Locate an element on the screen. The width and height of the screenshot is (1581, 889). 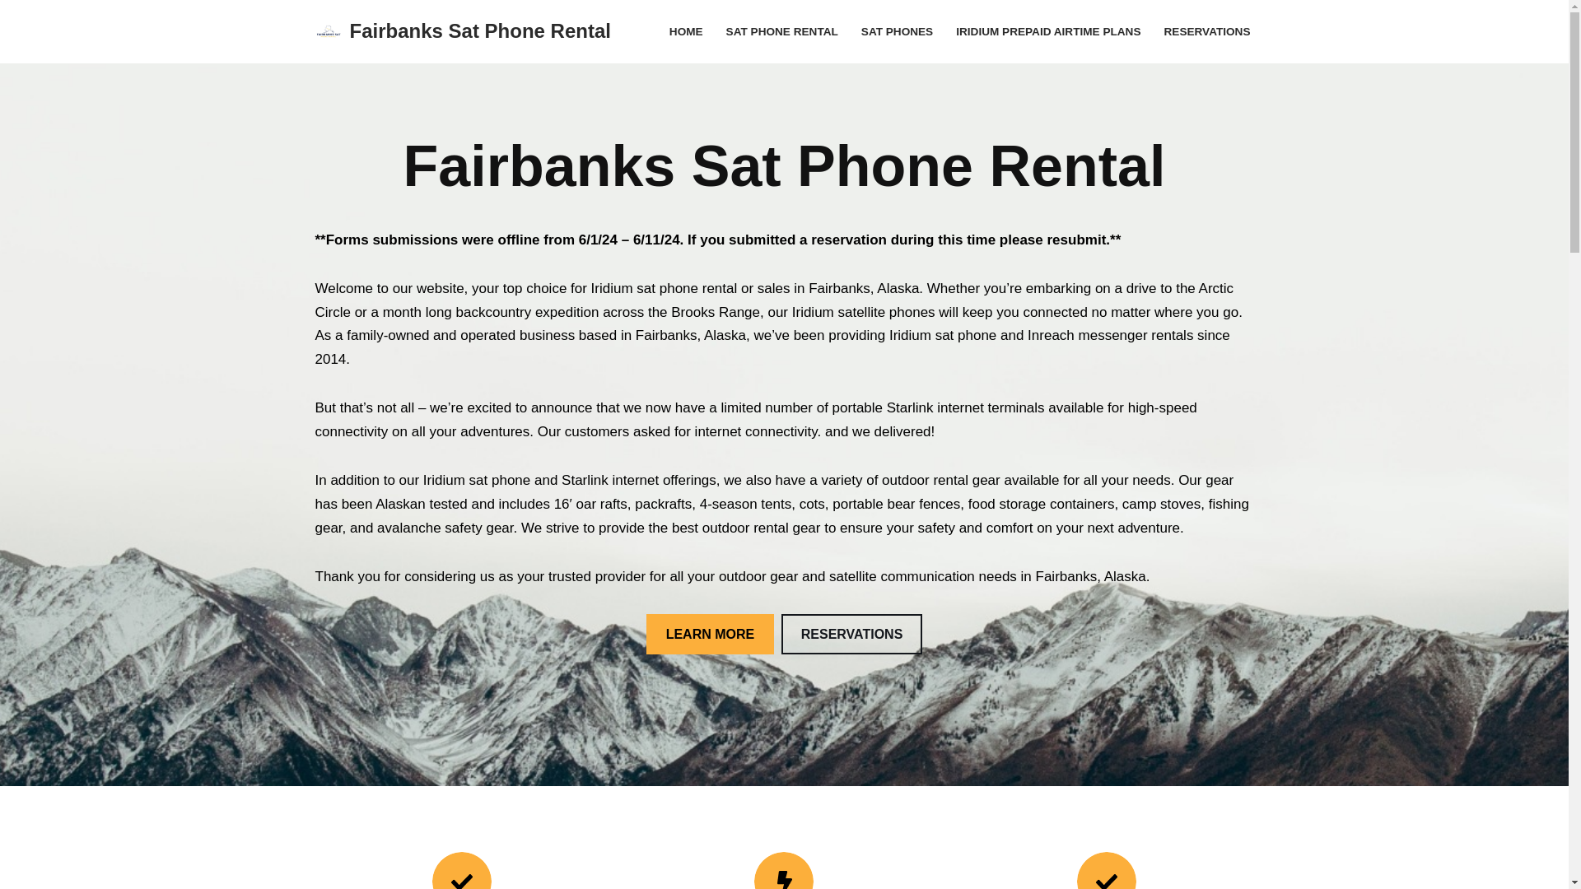
RESERVATIONS is located at coordinates (1207, 31).